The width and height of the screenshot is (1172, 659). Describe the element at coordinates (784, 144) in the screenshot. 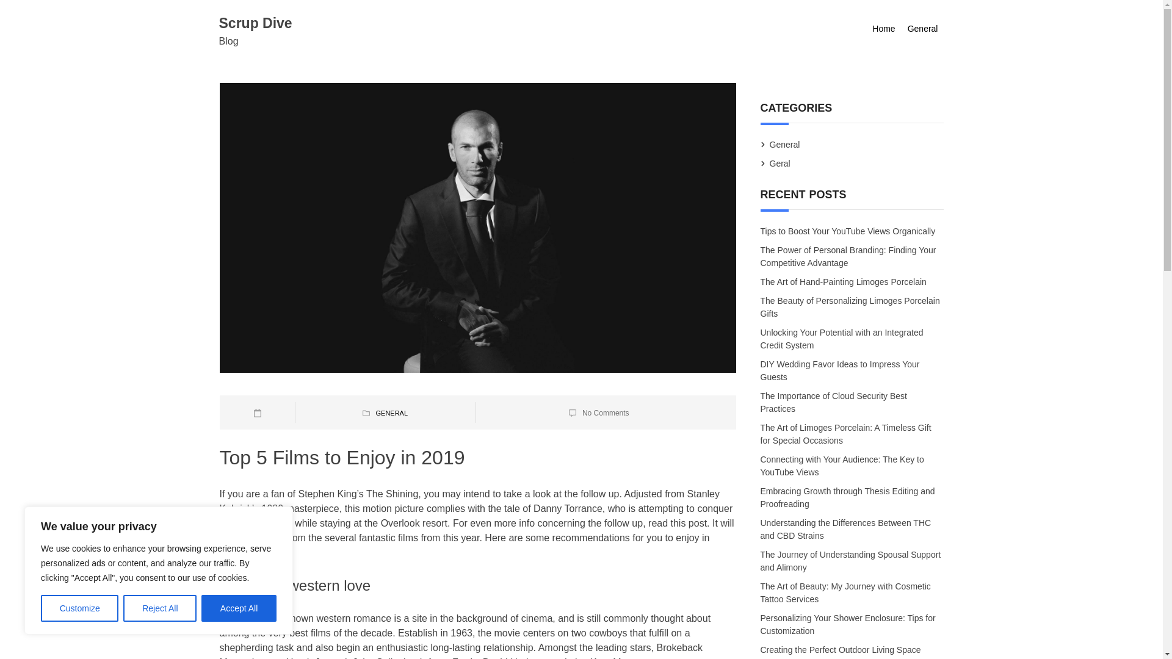

I see `General` at that location.